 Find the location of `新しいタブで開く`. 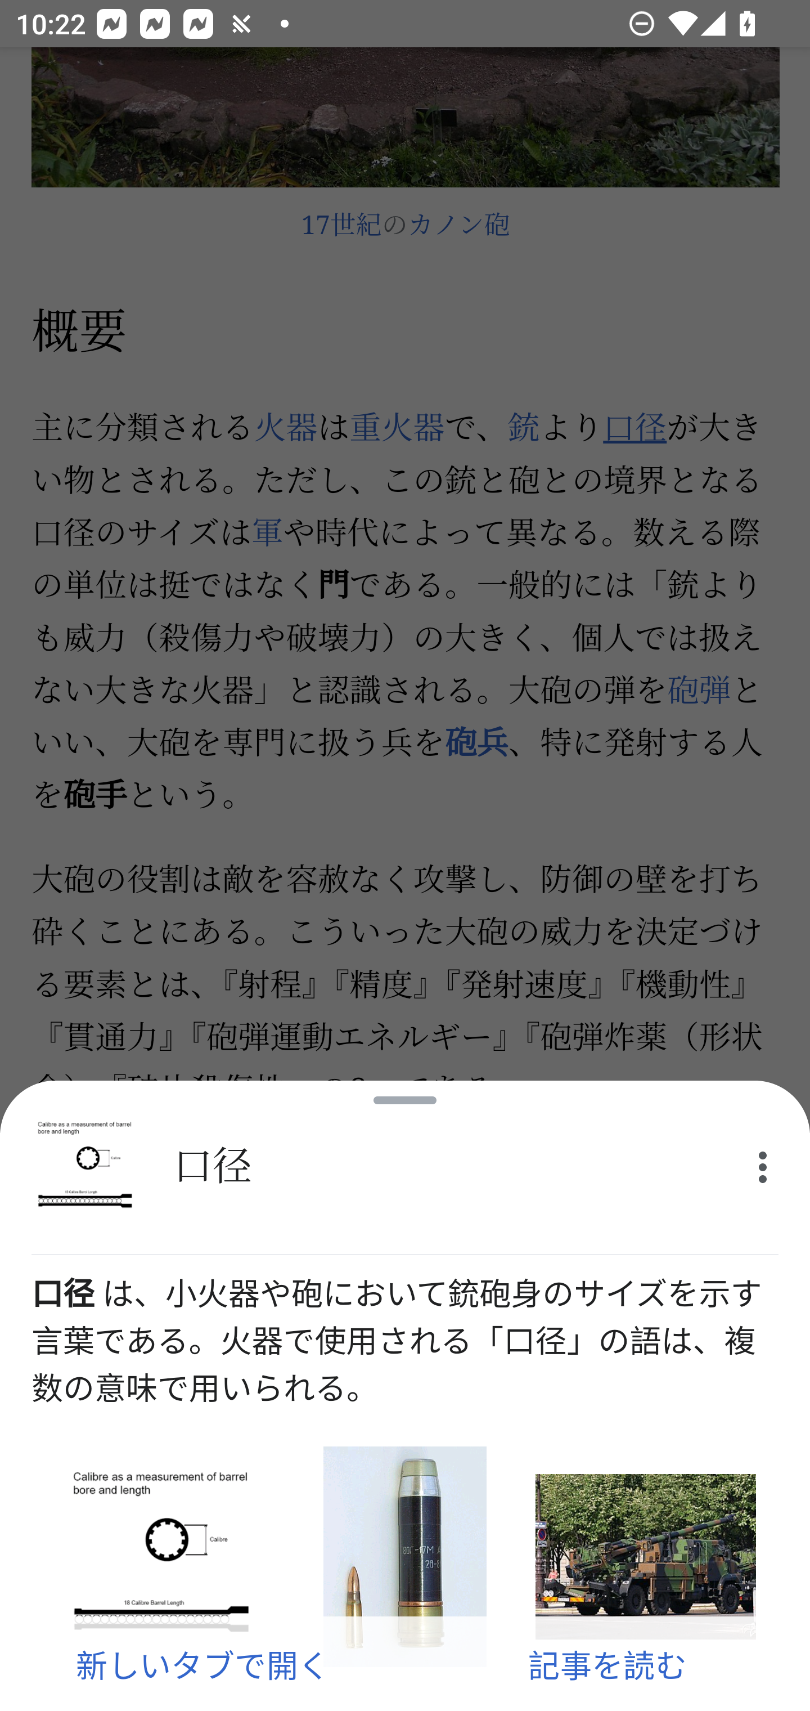

新しいタブで開く is located at coordinates (202, 1664).